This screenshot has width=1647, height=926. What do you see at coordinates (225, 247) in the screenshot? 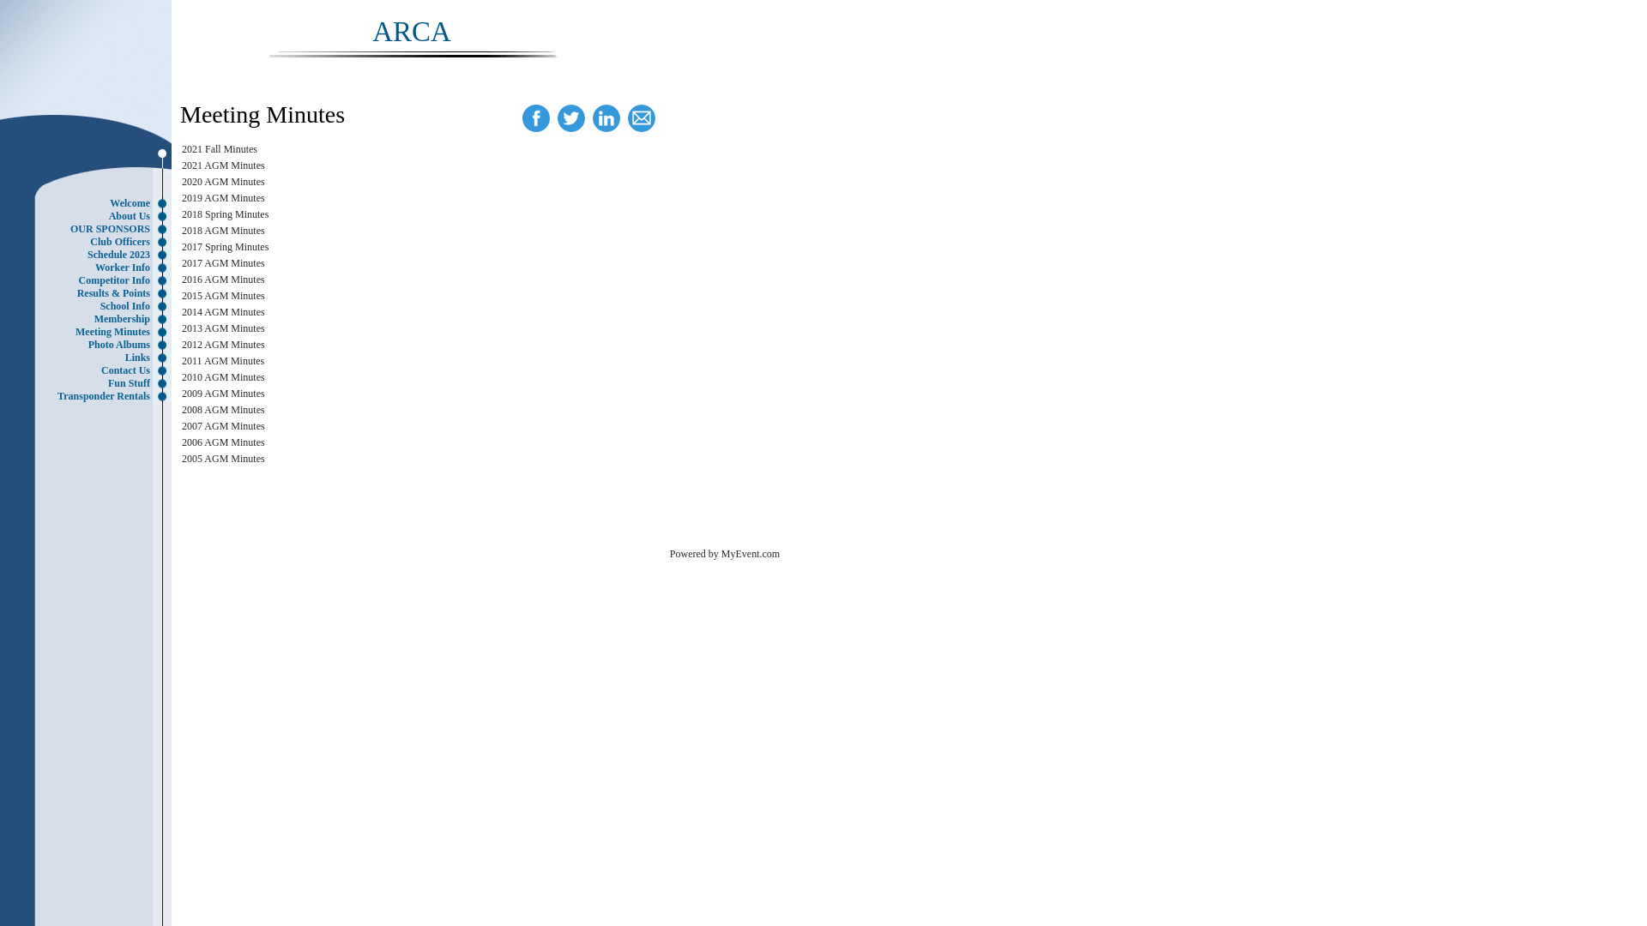
I see `2017 Spring Minutes` at bounding box center [225, 247].